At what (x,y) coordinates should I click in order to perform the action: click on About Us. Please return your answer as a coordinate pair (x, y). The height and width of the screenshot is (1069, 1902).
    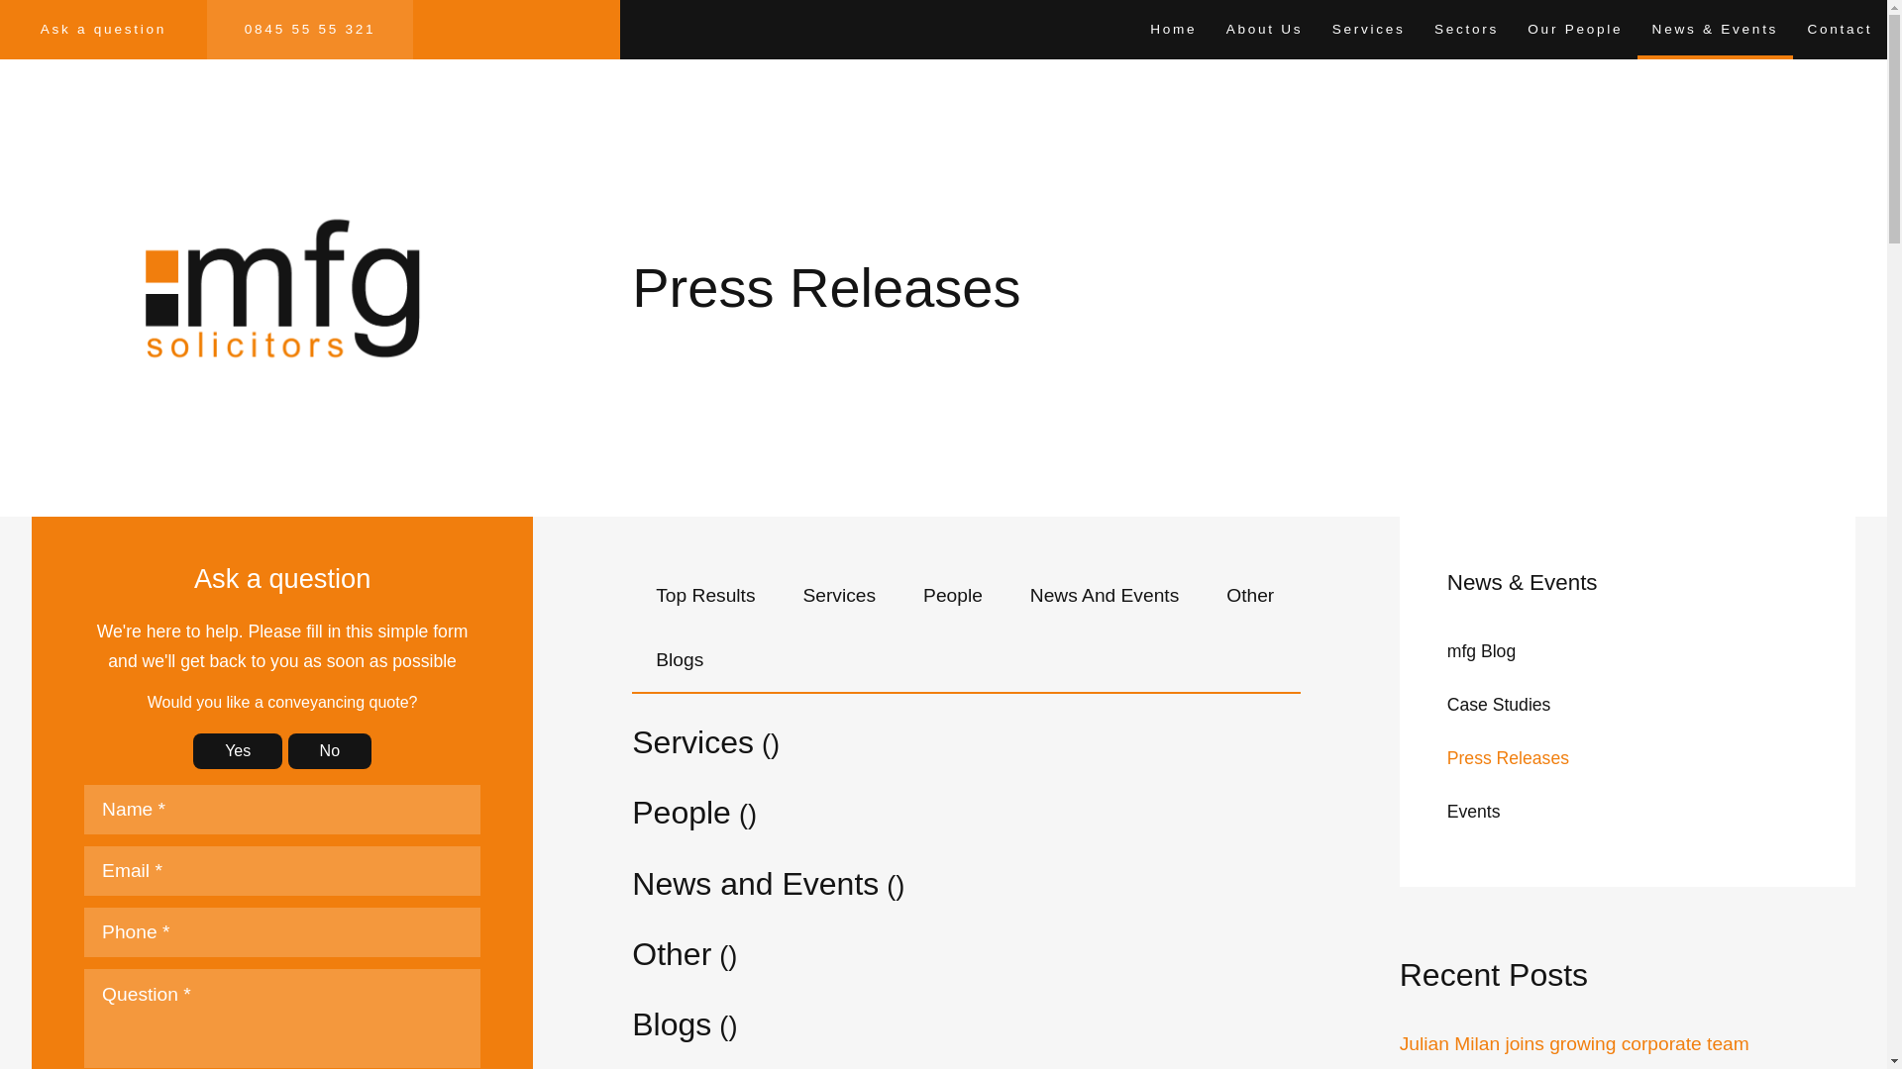
    Looking at the image, I should click on (1264, 30).